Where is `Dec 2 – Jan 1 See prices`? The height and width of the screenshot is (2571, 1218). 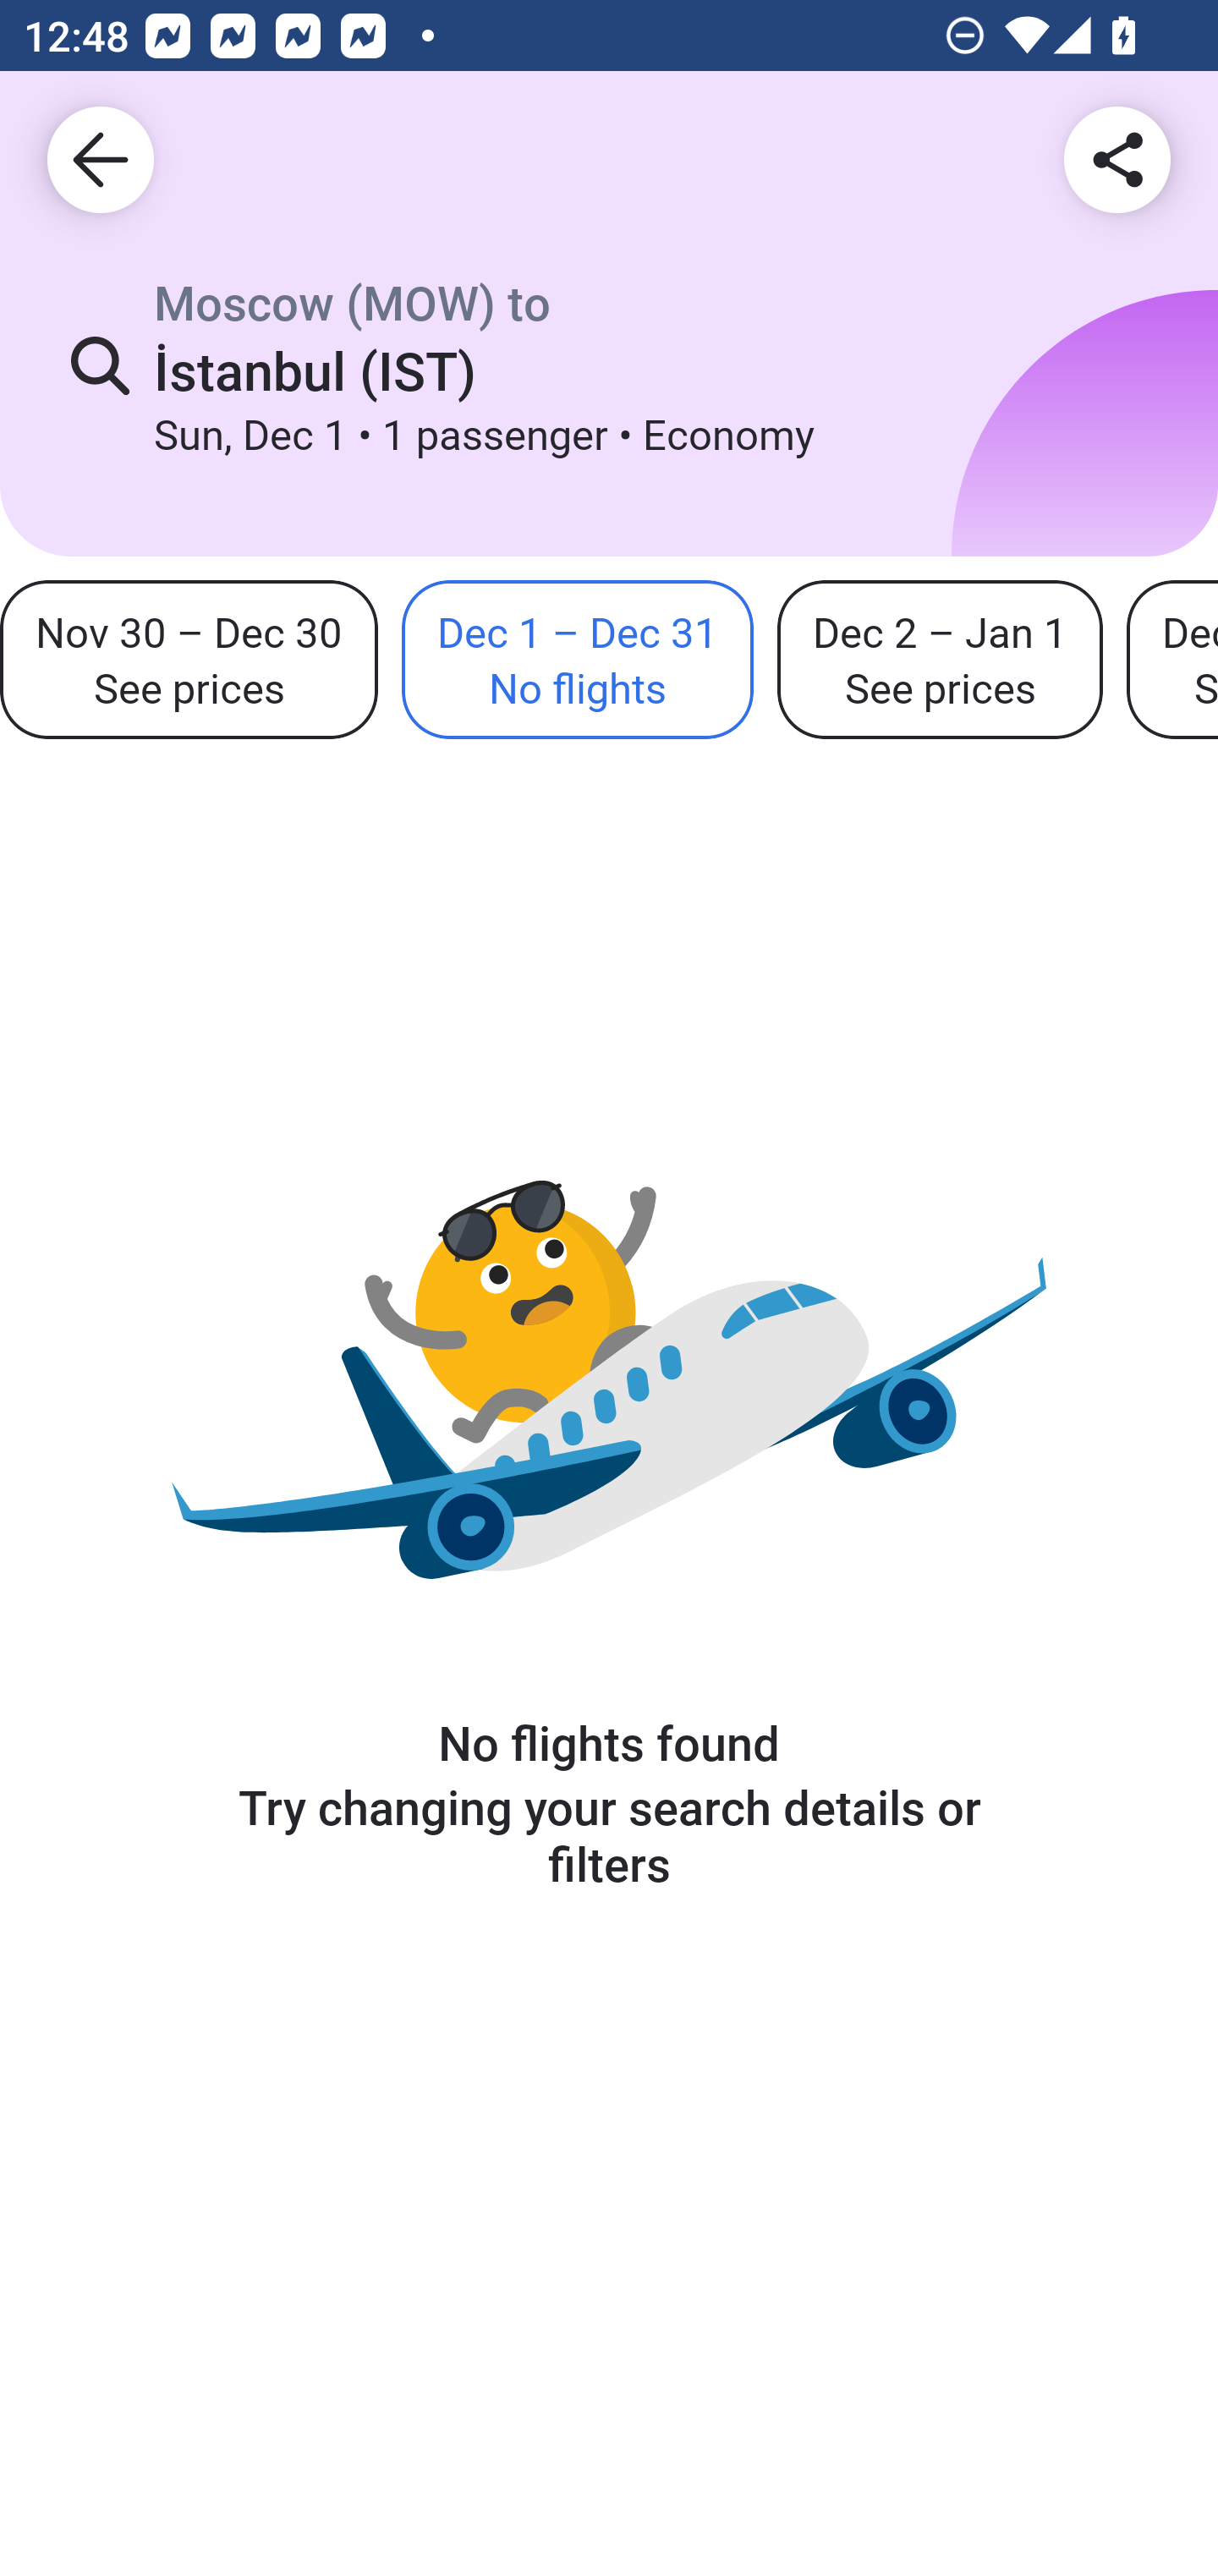
Dec 2 – Jan 1 See prices is located at coordinates (940, 661).